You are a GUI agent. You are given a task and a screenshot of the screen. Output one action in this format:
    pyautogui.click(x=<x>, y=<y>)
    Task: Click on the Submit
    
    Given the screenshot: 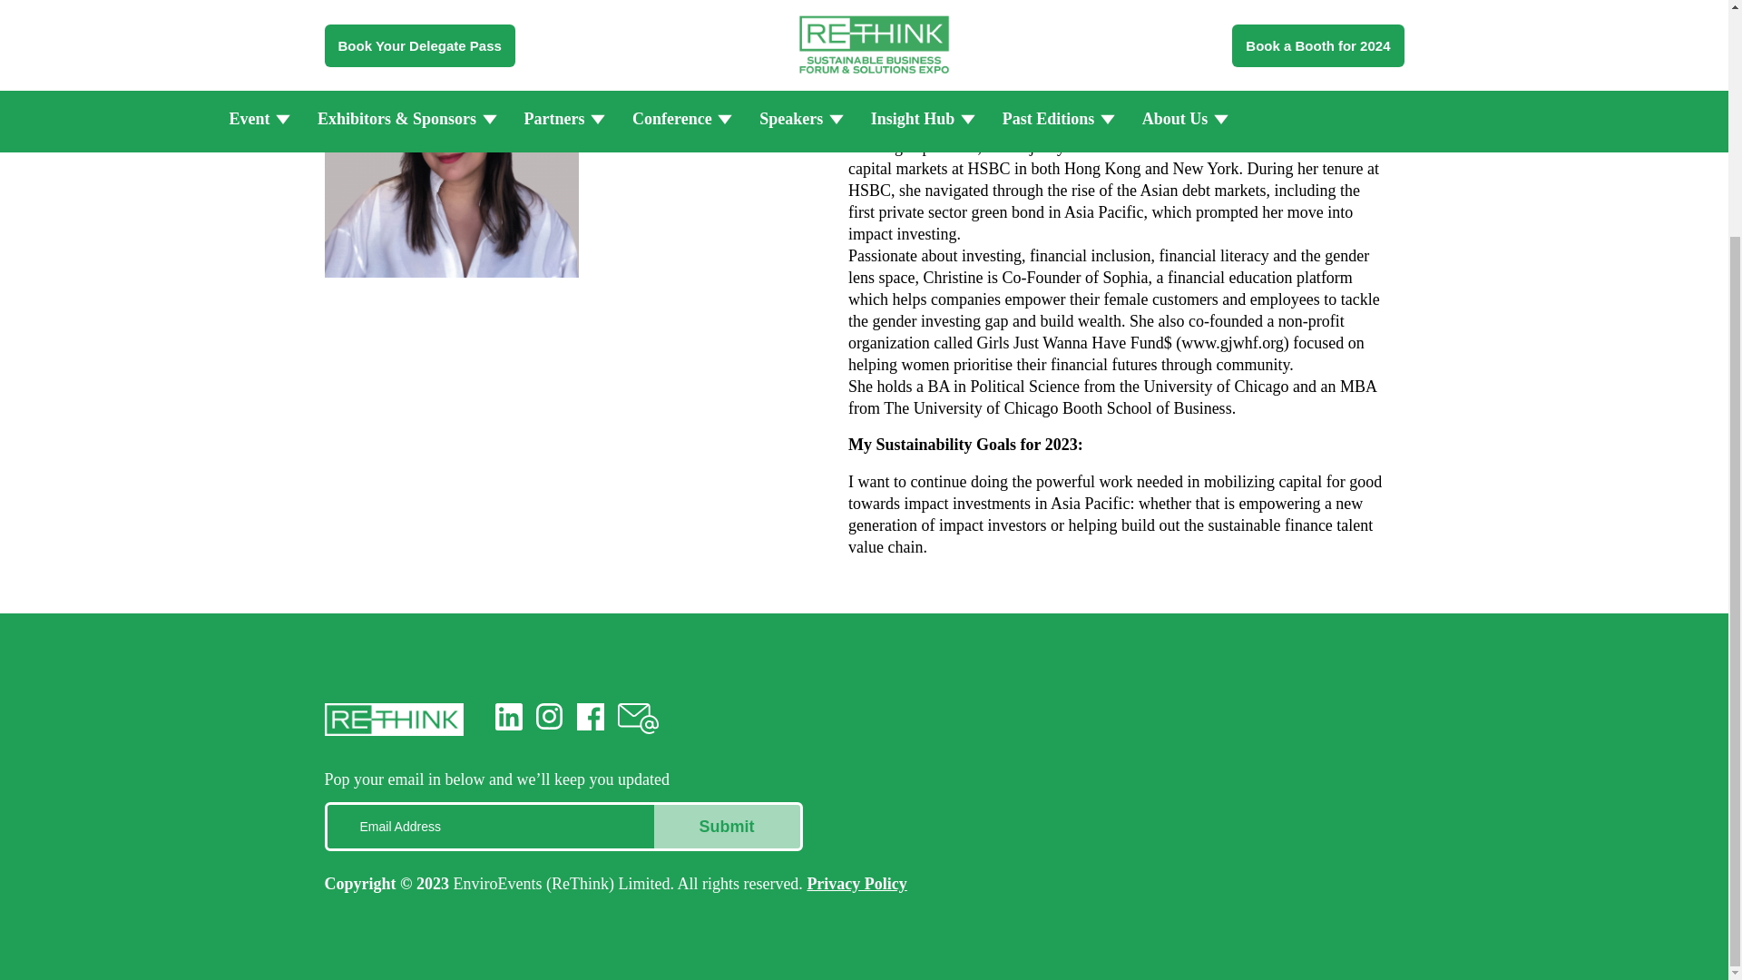 What is the action you would take?
    pyautogui.click(x=726, y=826)
    